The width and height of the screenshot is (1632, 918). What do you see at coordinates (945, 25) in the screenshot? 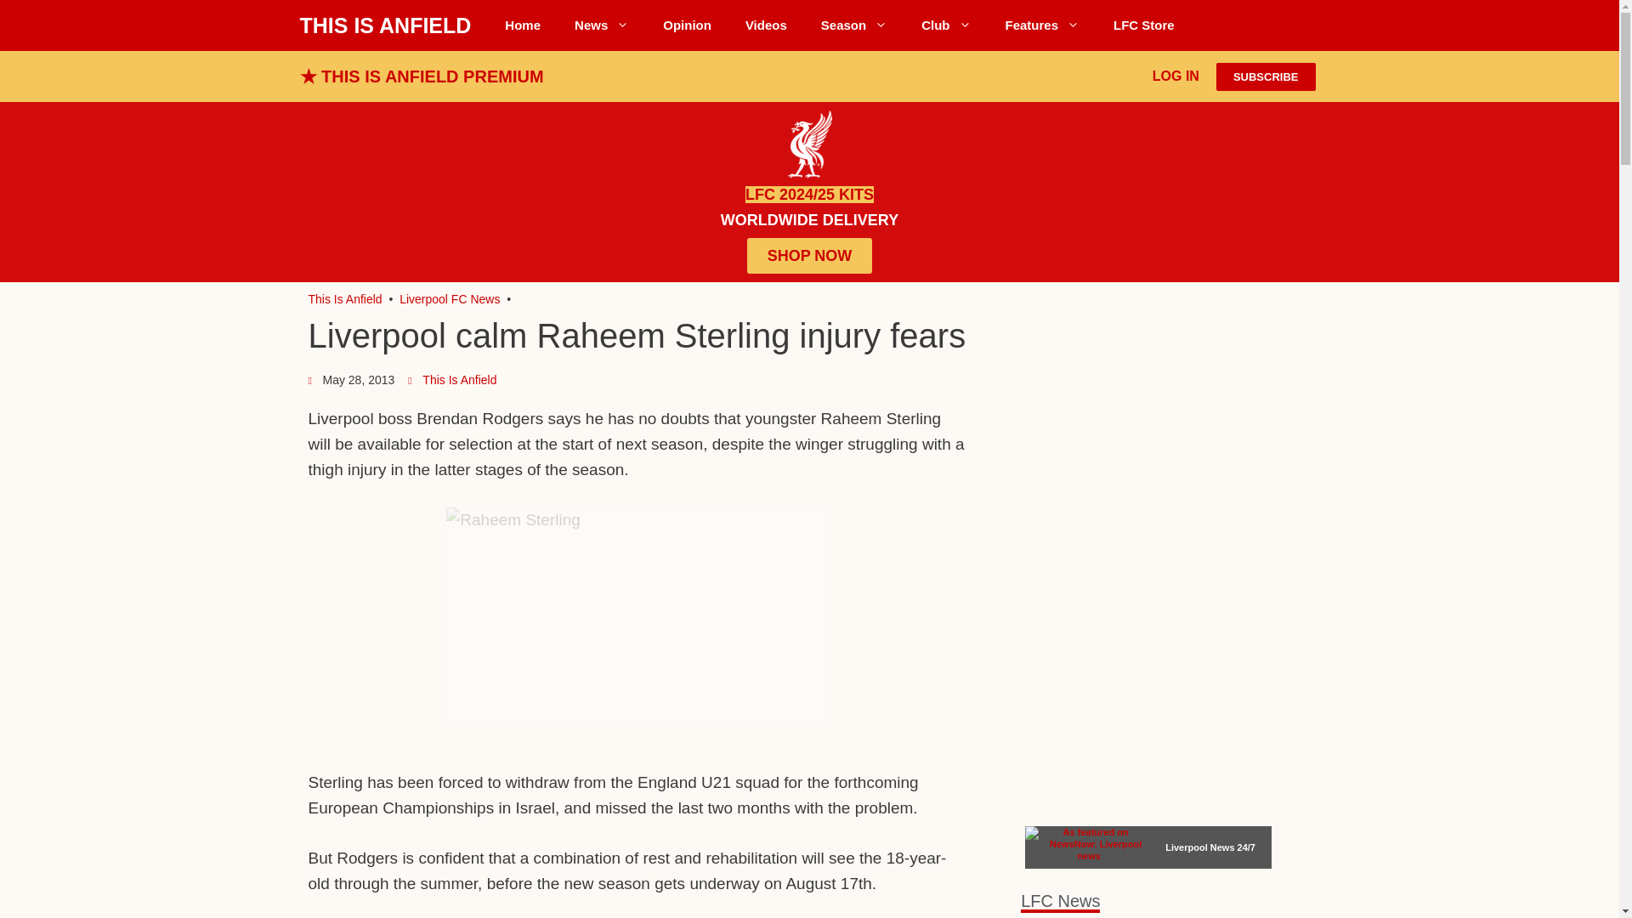
I see `Club` at bounding box center [945, 25].